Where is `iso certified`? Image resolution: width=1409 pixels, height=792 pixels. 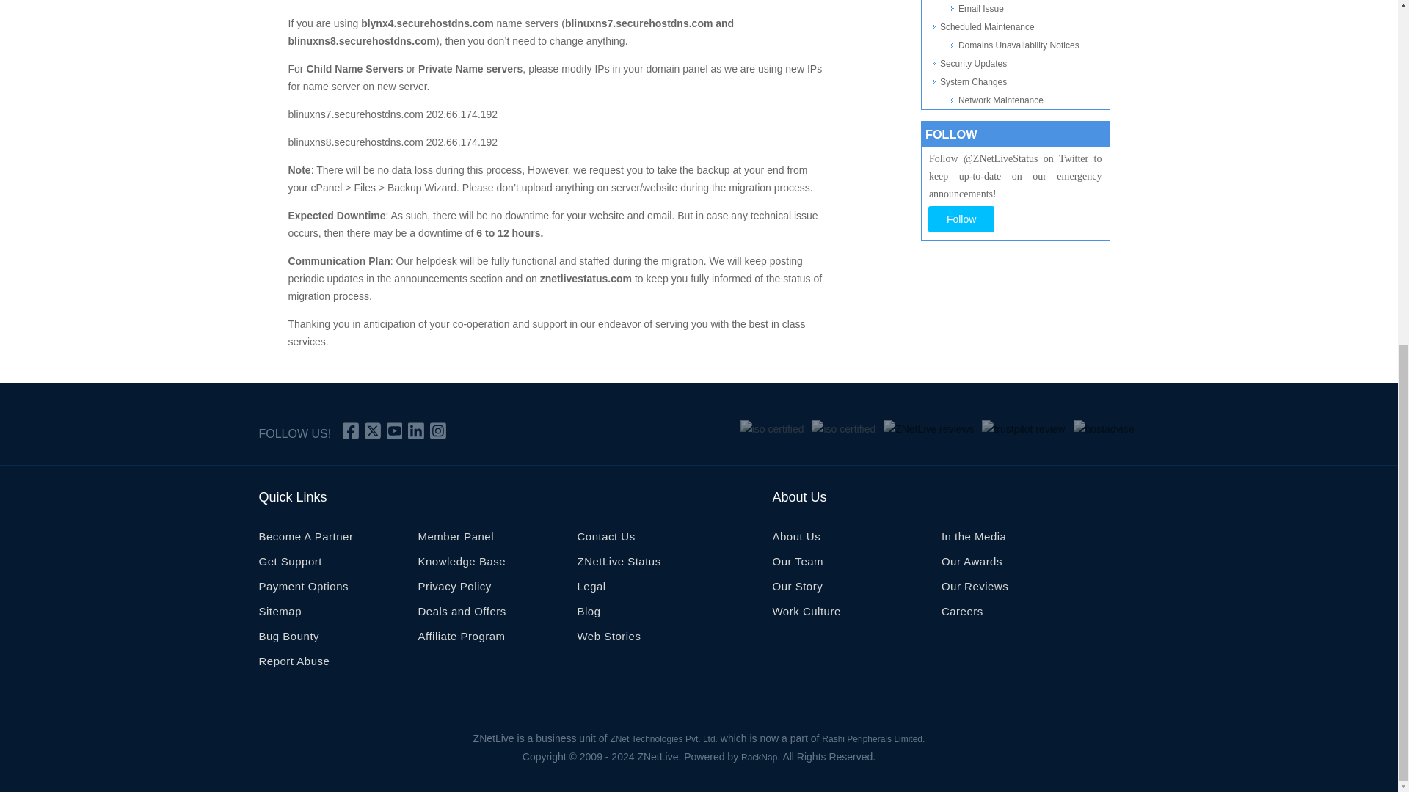
iso certified is located at coordinates (772, 429).